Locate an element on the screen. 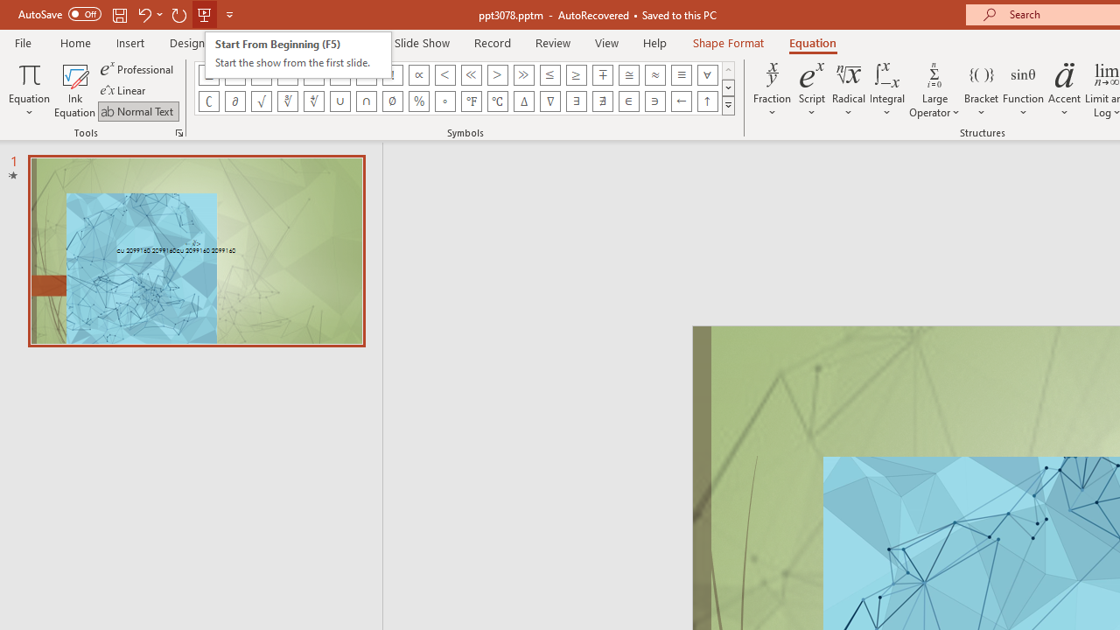 This screenshot has height=630, width=1120. Equation Symbol Almost Equal To (Asymptotic To) is located at coordinates (654, 75).